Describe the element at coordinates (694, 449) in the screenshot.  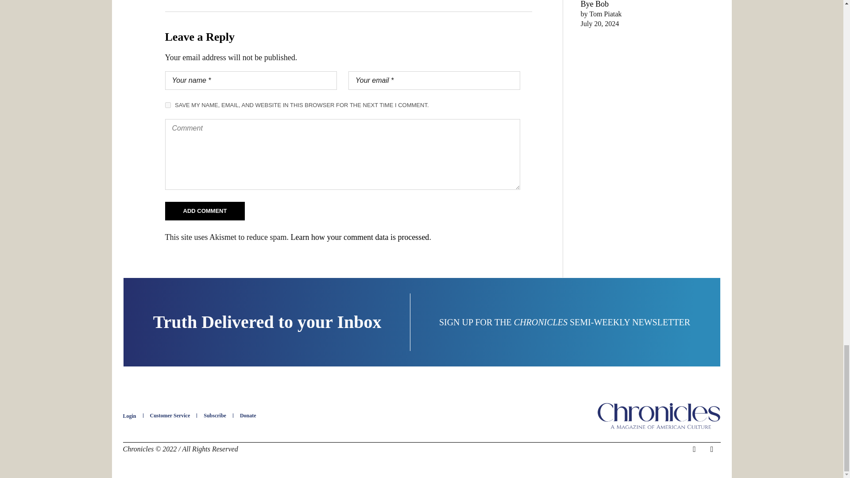
I see `Facebook` at that location.